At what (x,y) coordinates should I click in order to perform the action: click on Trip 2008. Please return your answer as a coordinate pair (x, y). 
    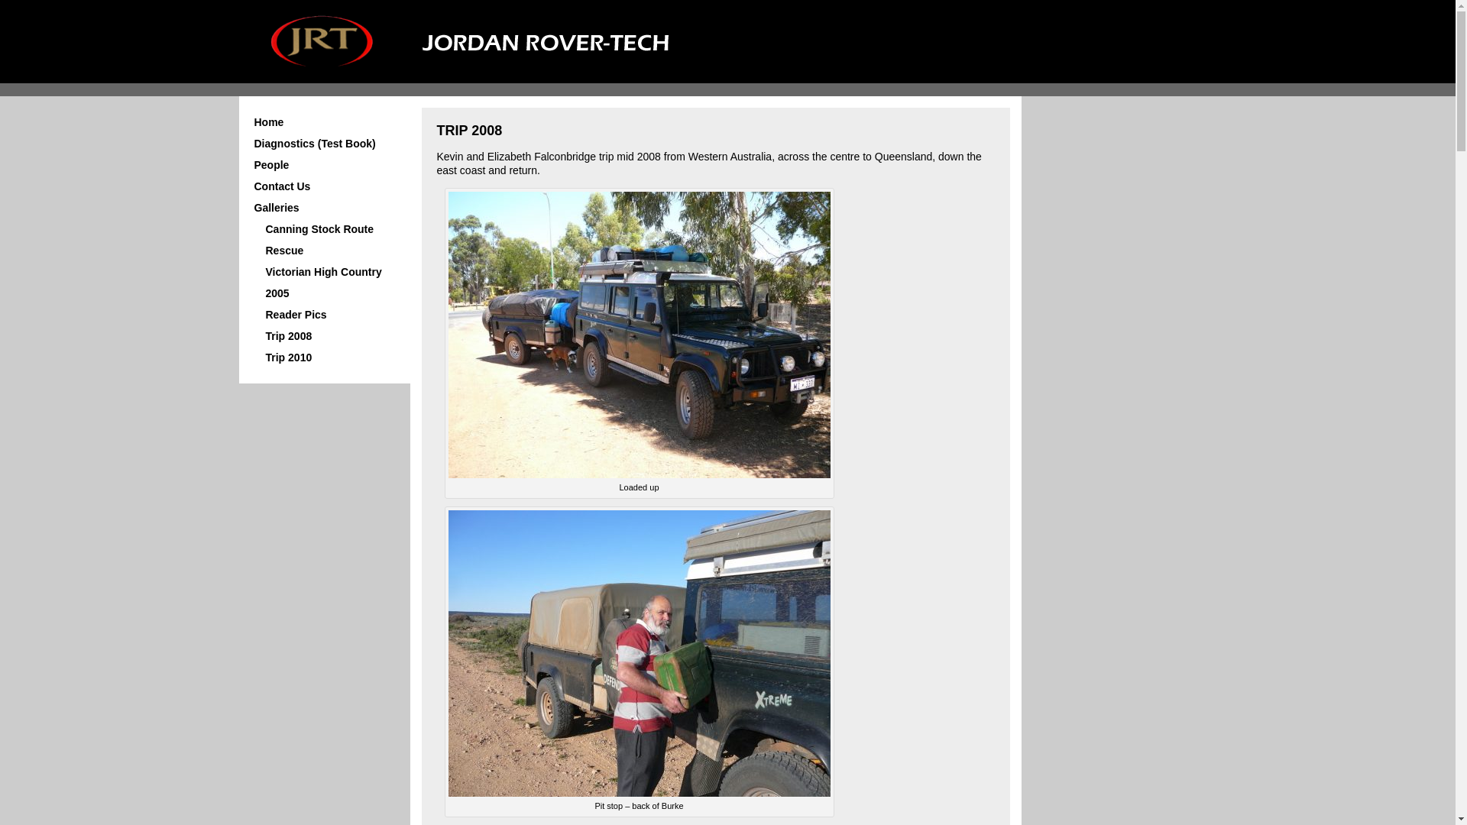
    Looking at the image, I should click on (289, 336).